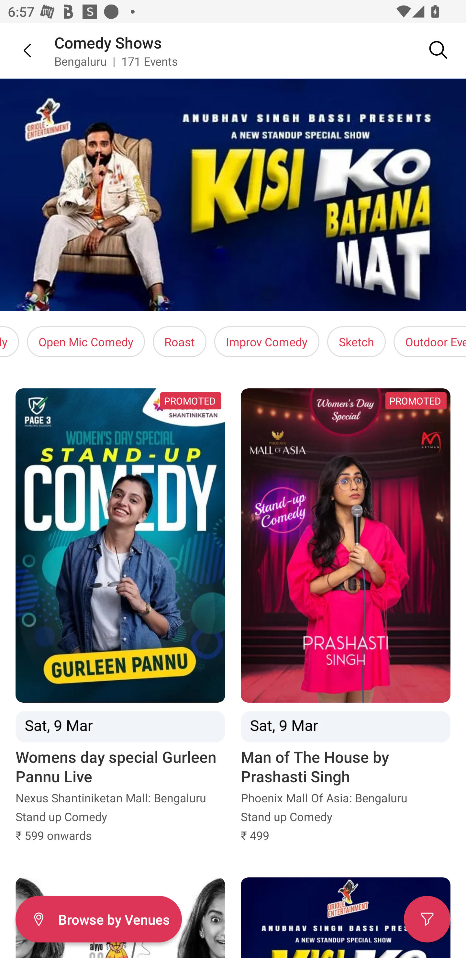 The height and width of the screenshot is (958, 466). What do you see at coordinates (86, 342) in the screenshot?
I see `Open Mic Comedy` at bounding box center [86, 342].